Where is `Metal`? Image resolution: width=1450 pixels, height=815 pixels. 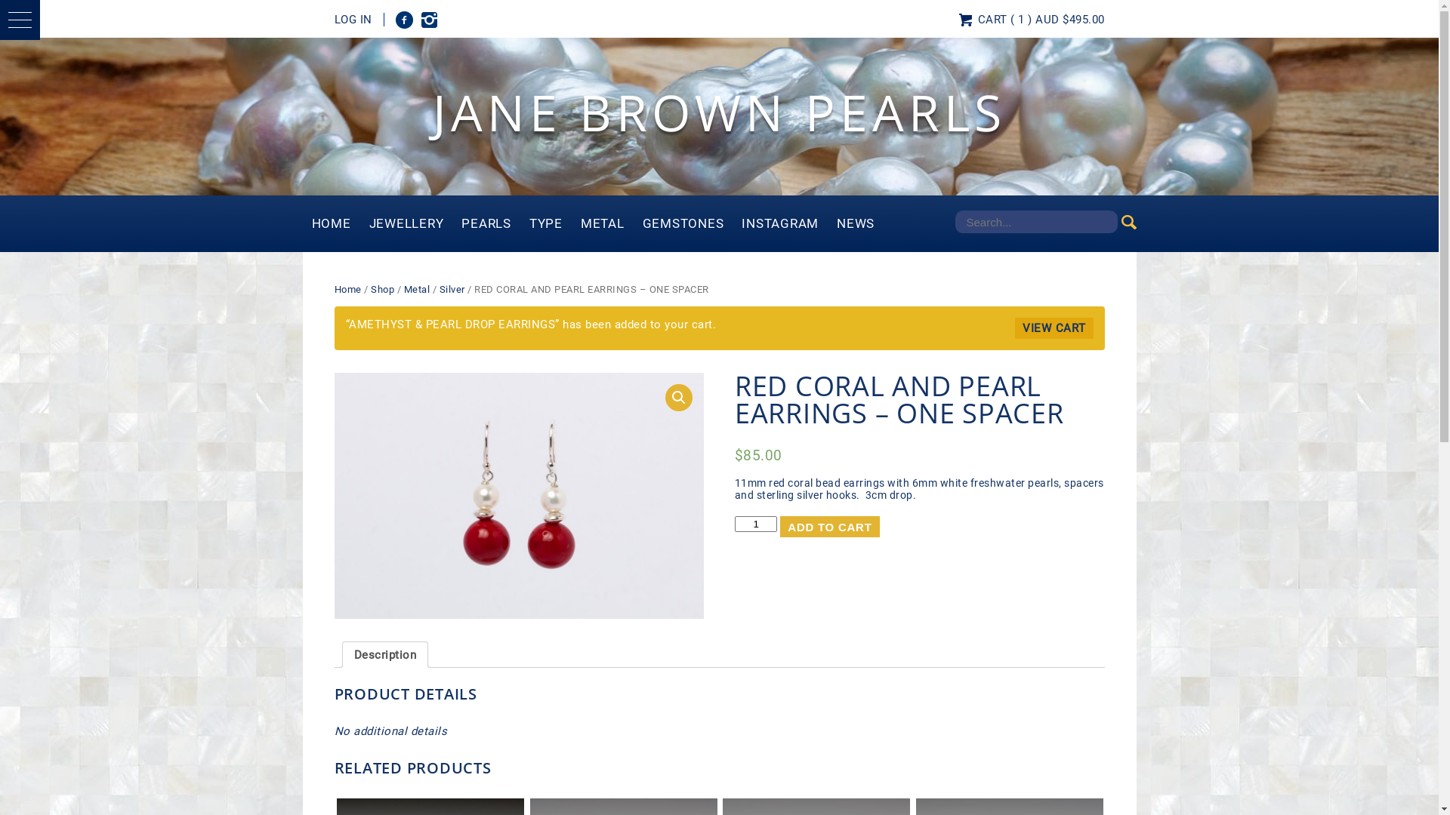 Metal is located at coordinates (417, 290).